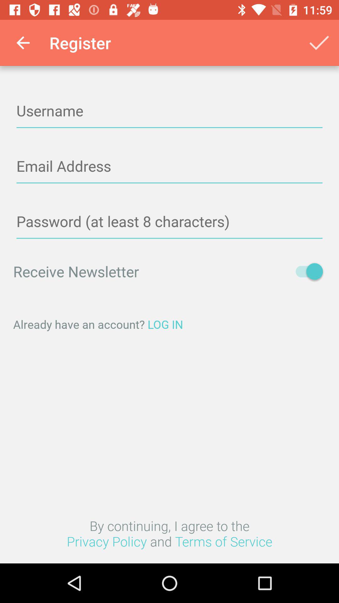 The width and height of the screenshot is (339, 603). Describe the element at coordinates (169, 533) in the screenshot. I see `swipe to the by continuing i icon` at that location.